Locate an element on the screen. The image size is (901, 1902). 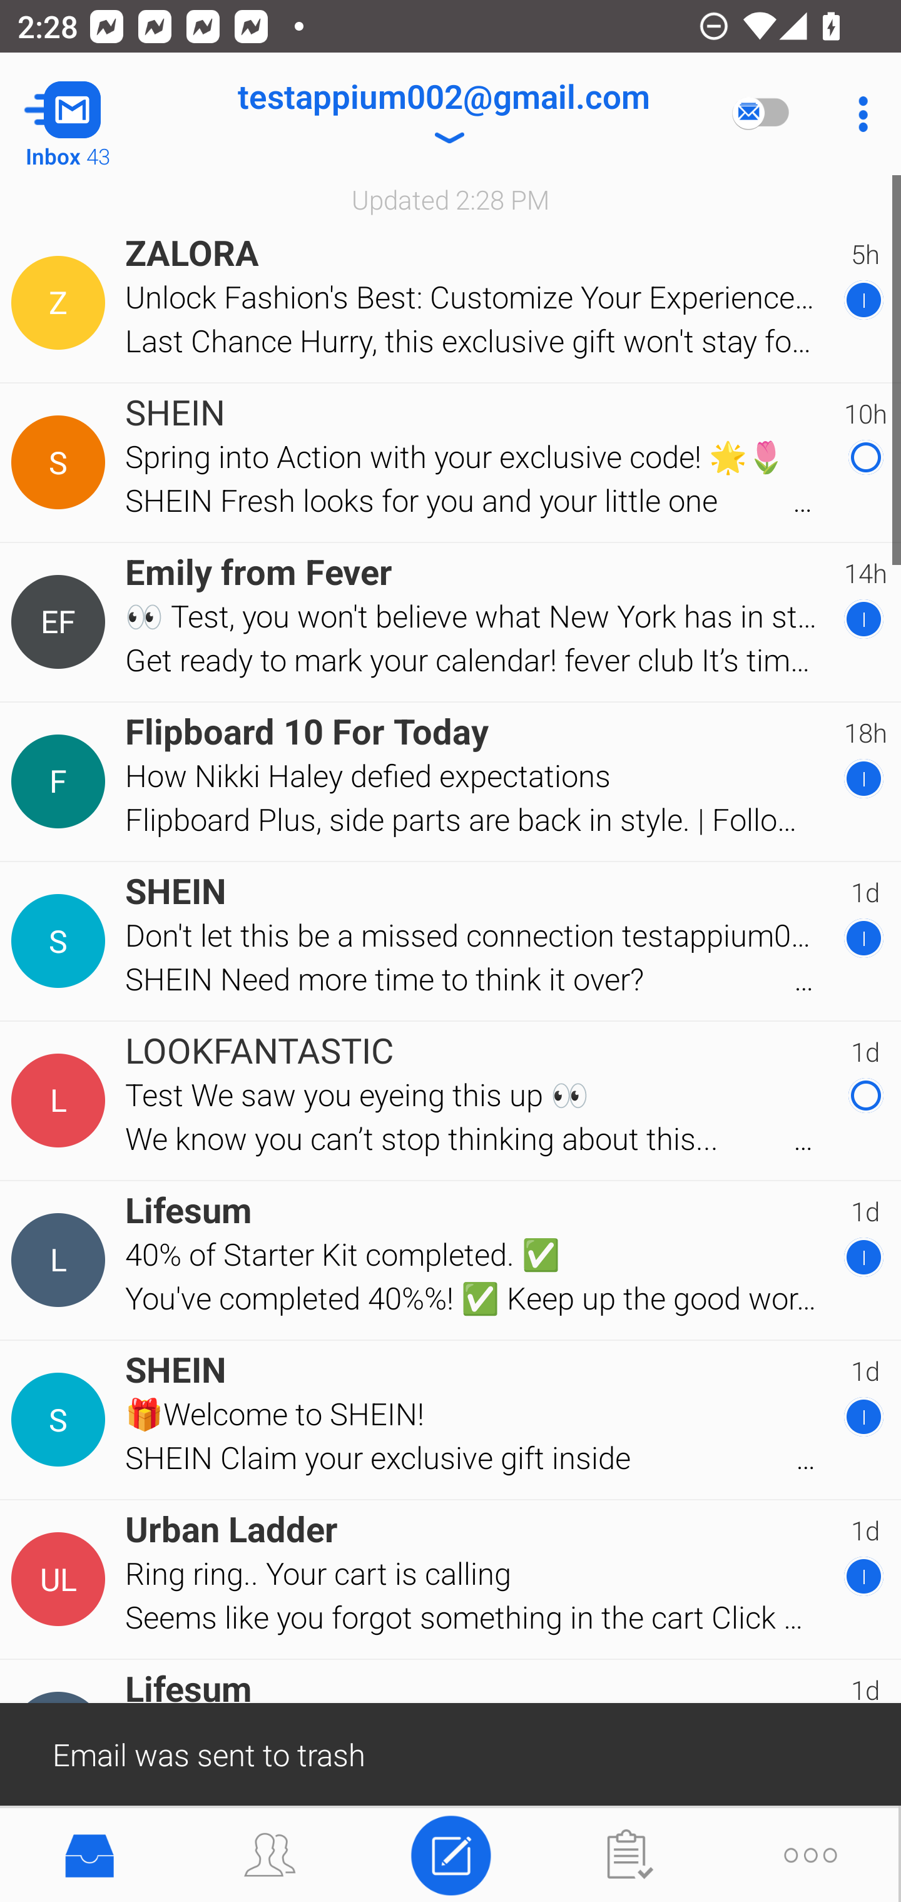
Compose is located at coordinates (450, 1853).